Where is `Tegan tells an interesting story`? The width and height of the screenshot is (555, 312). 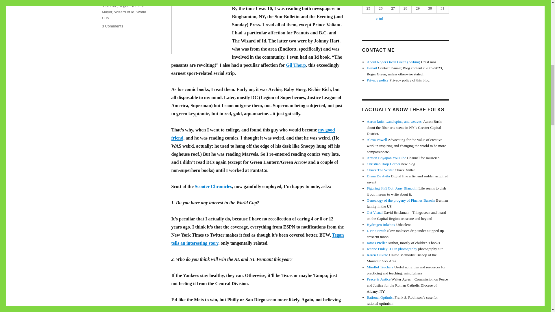 Tegan tells an interesting story is located at coordinates (257, 239).